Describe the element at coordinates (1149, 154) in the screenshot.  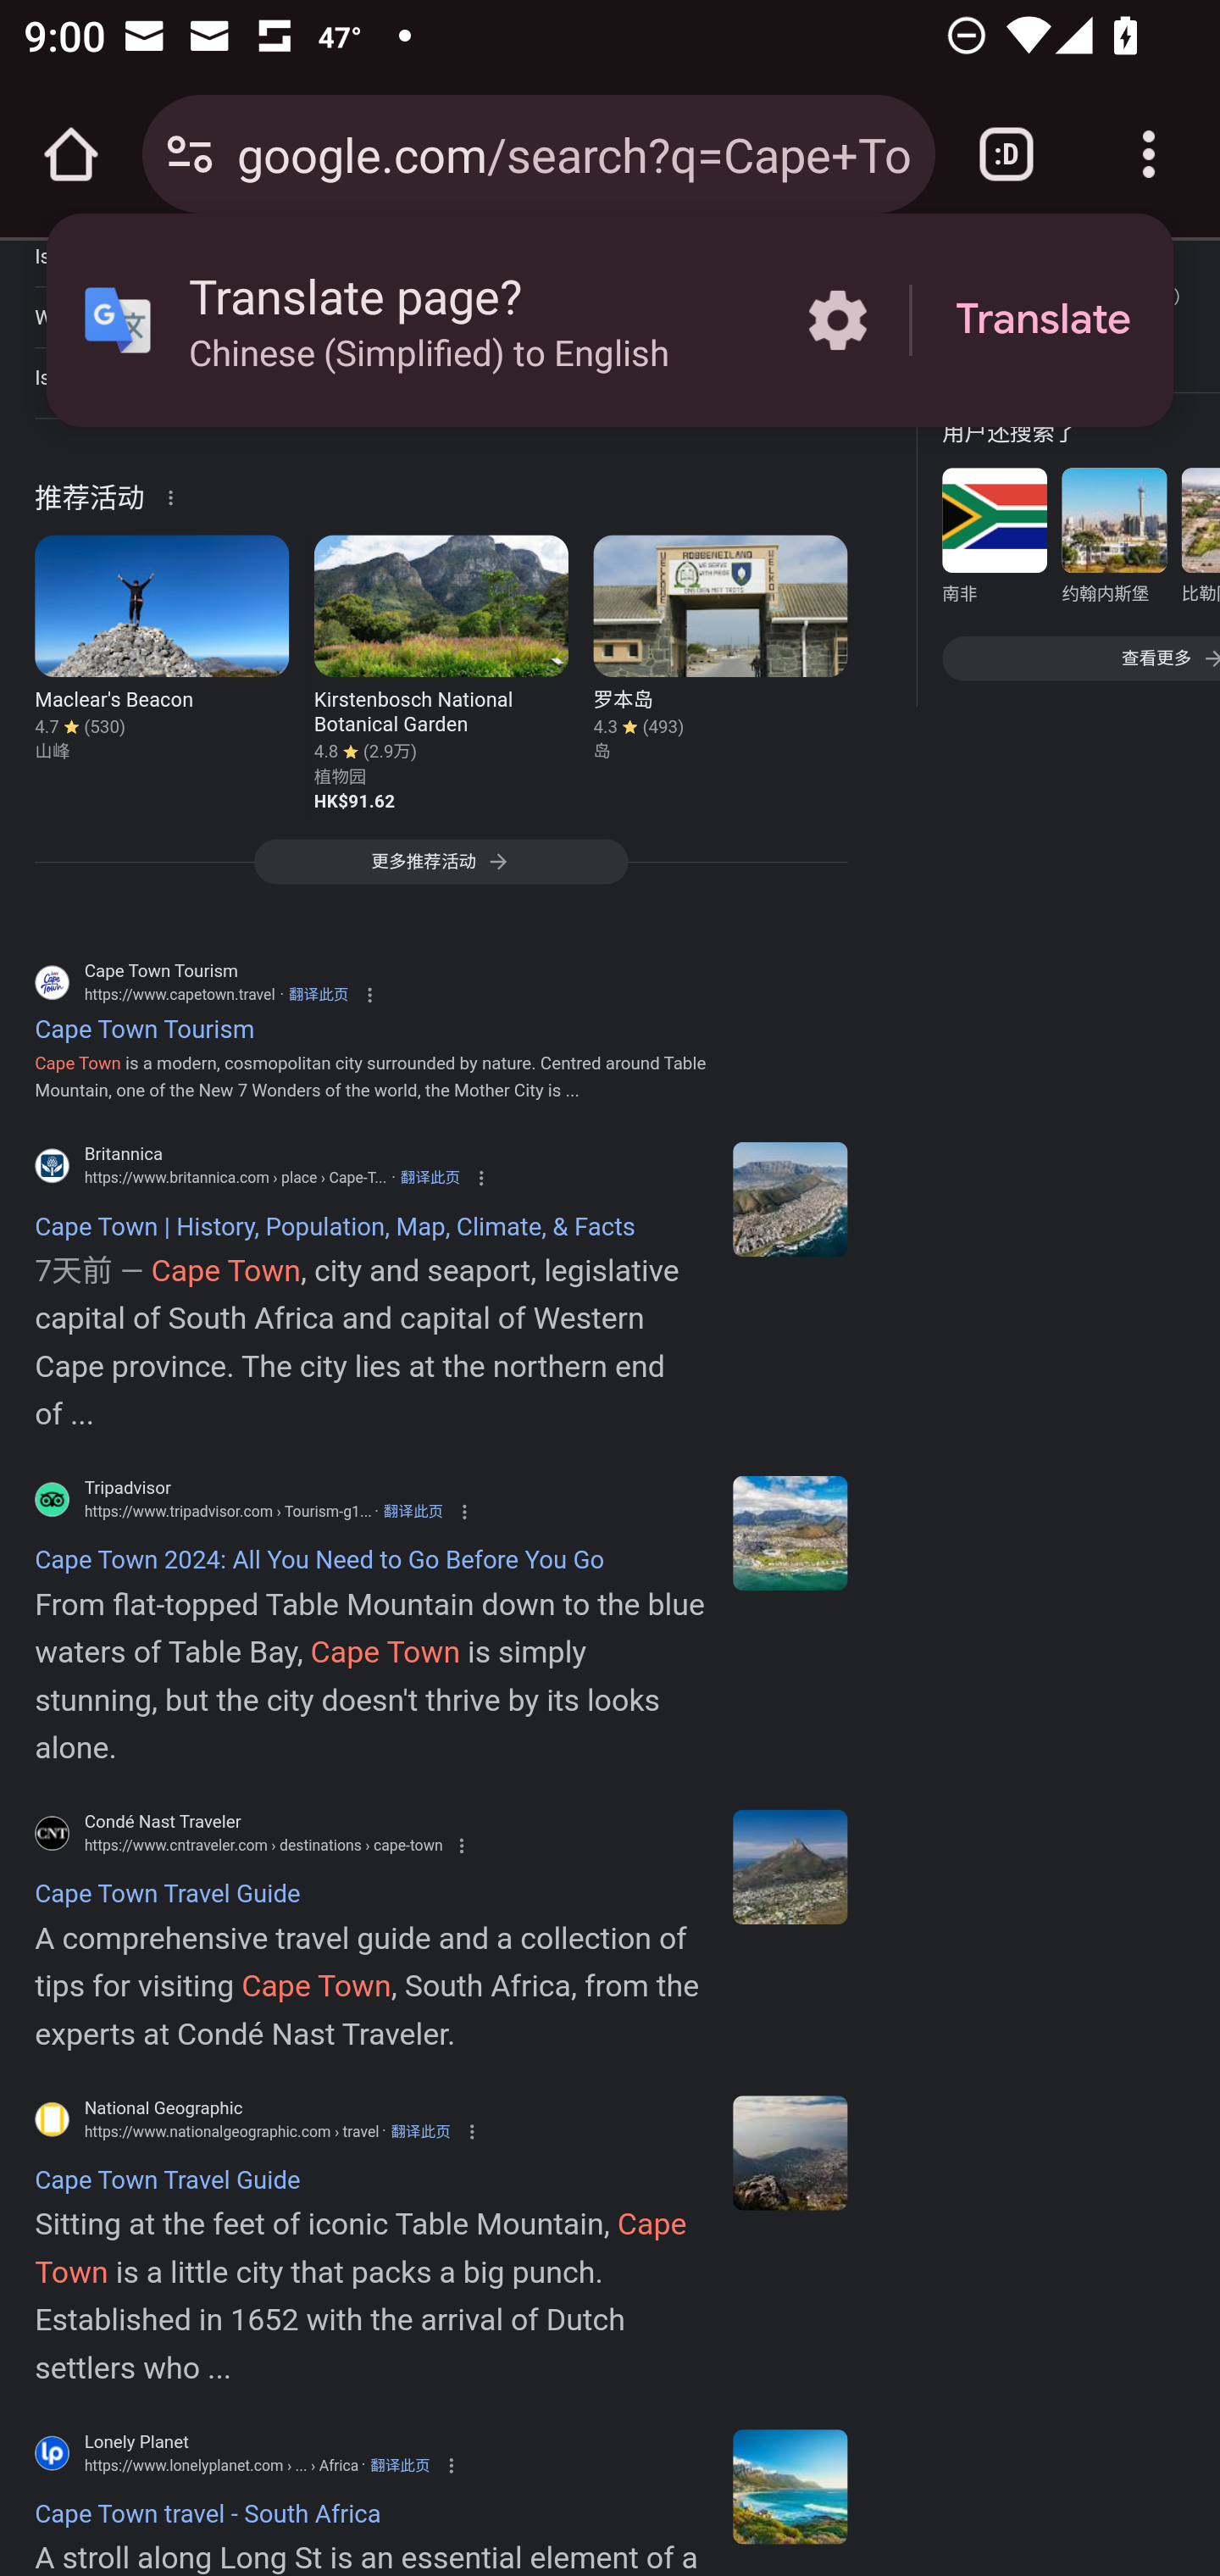
I see `Customize and control Google Chrome` at that location.